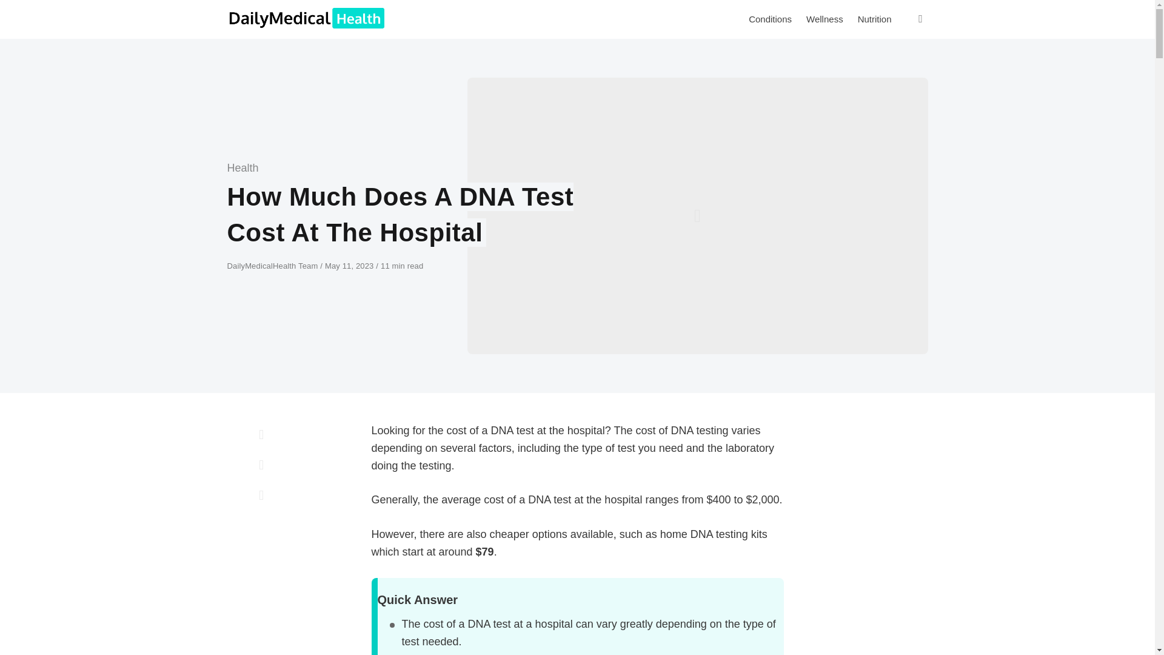  I want to click on DailyMedicalHealth Team, so click(273, 266).